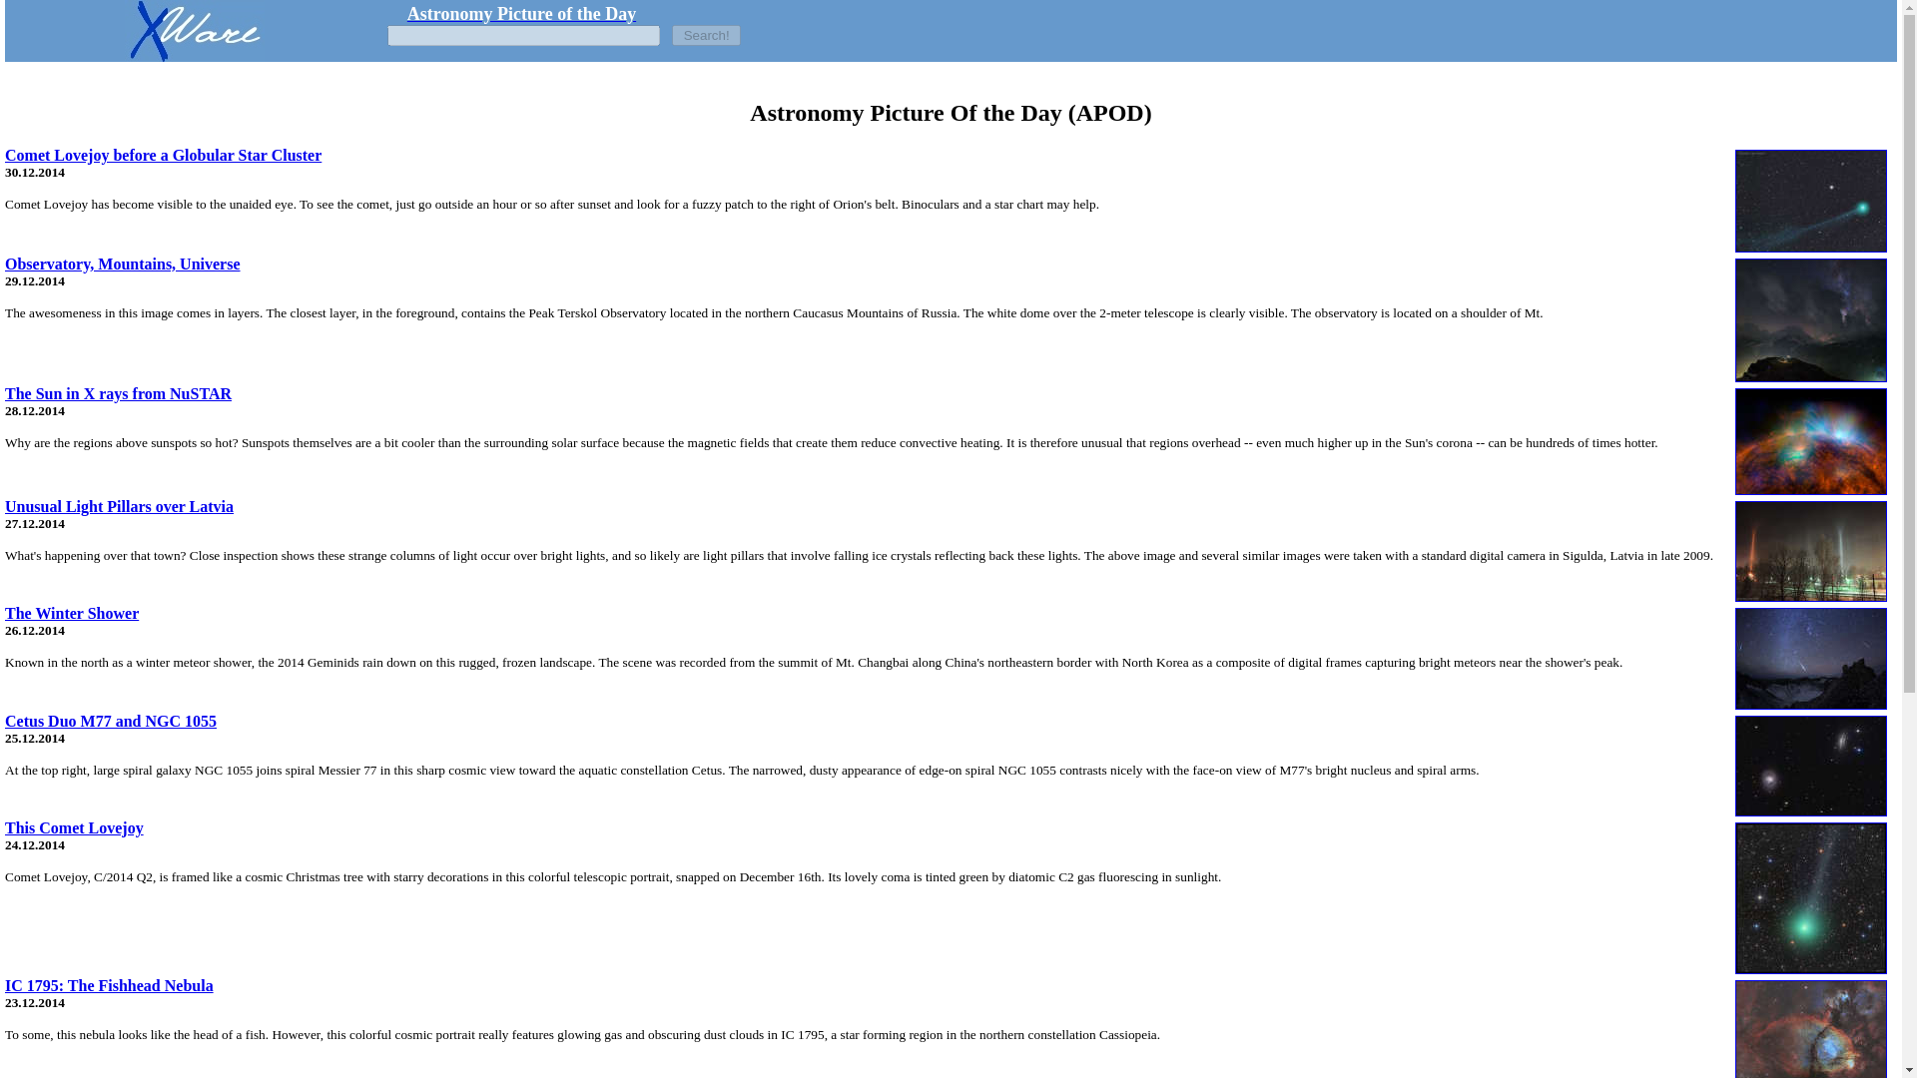  I want to click on Astronomy Picture of the Day, so click(521, 14).